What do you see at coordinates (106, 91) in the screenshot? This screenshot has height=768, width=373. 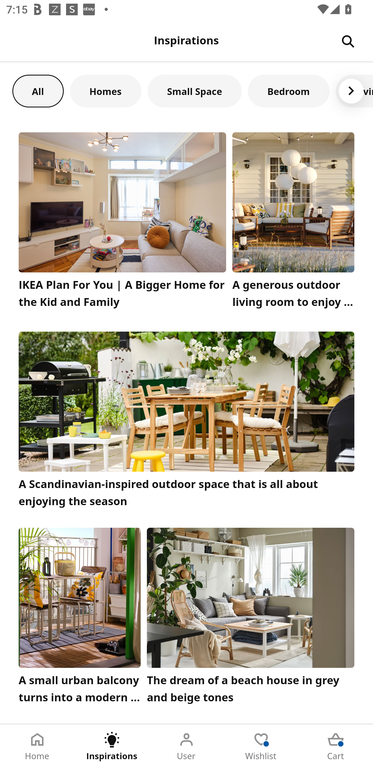 I see `Homes` at bounding box center [106, 91].